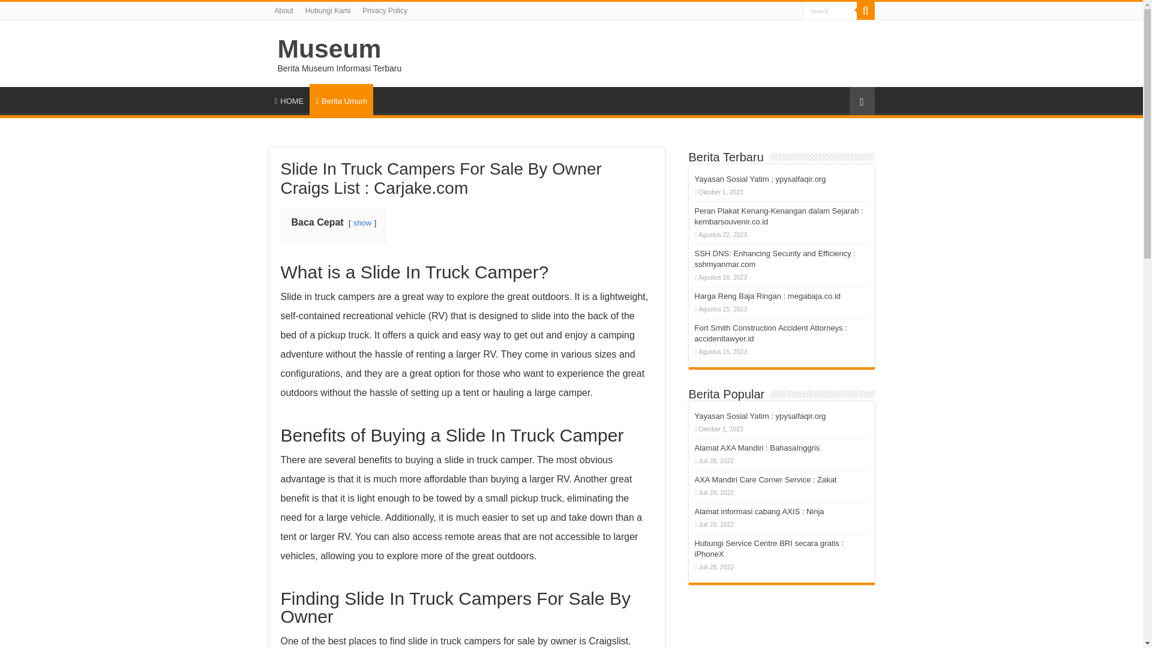  What do you see at coordinates (341, 100) in the screenshot?
I see `Berita Umum` at bounding box center [341, 100].